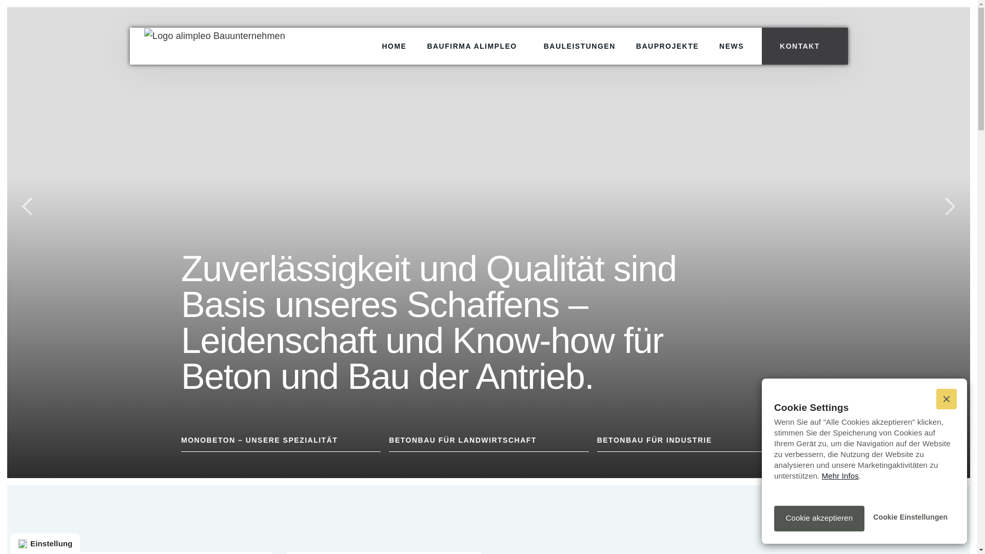  What do you see at coordinates (911, 519) in the screenshot?
I see `Cookie Einstellungen` at bounding box center [911, 519].